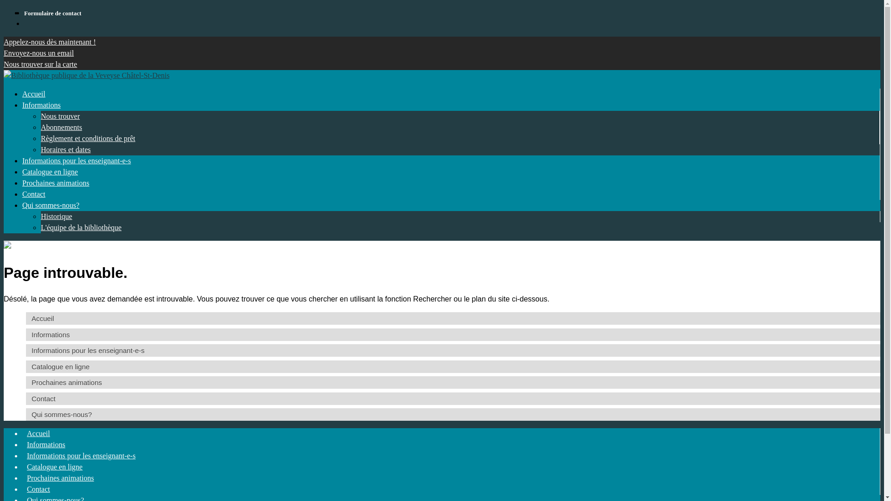  What do you see at coordinates (453, 335) in the screenshot?
I see `Informations` at bounding box center [453, 335].